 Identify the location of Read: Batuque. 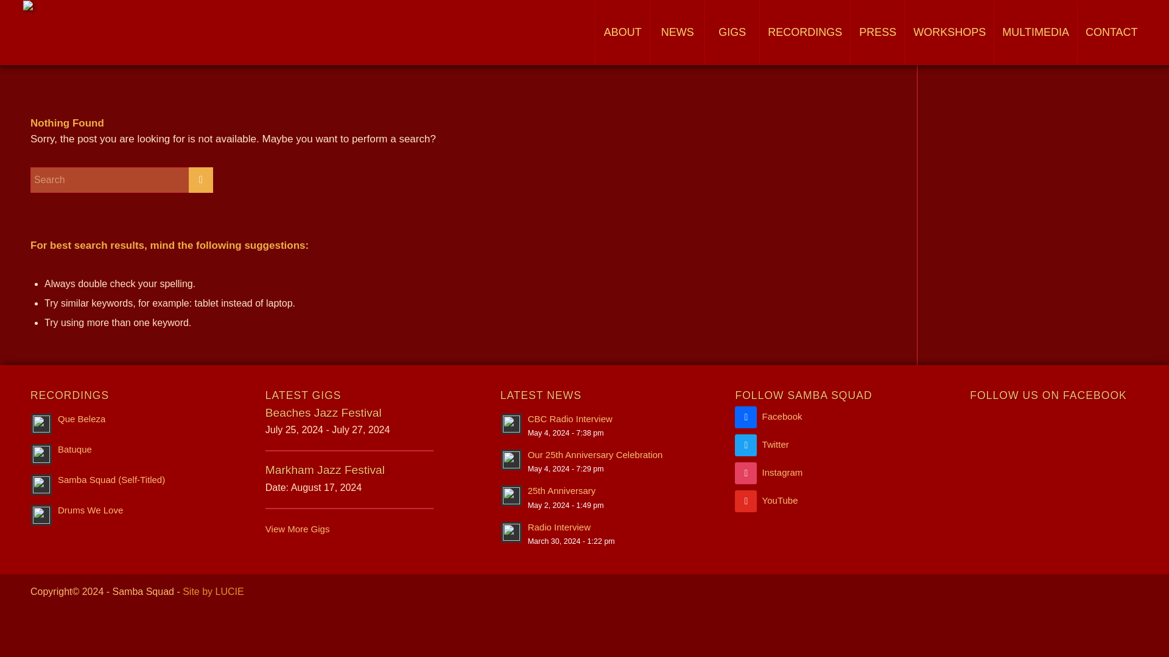
(74, 449).